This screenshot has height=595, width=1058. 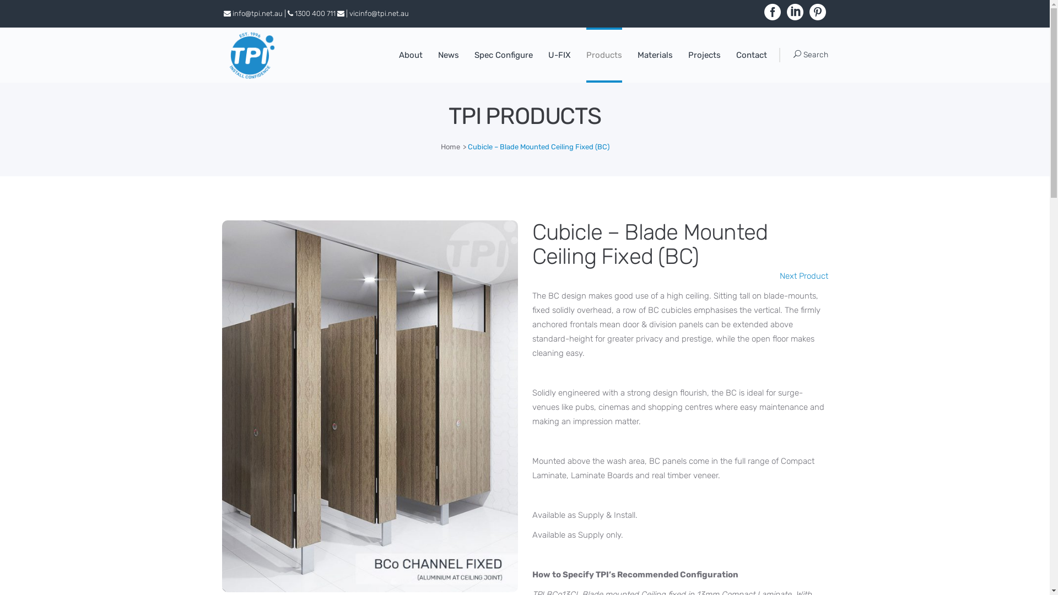 What do you see at coordinates (369, 407) in the screenshot?
I see `TPI-Blade-Mounted-Ceiling-Fixed-BCo` at bounding box center [369, 407].